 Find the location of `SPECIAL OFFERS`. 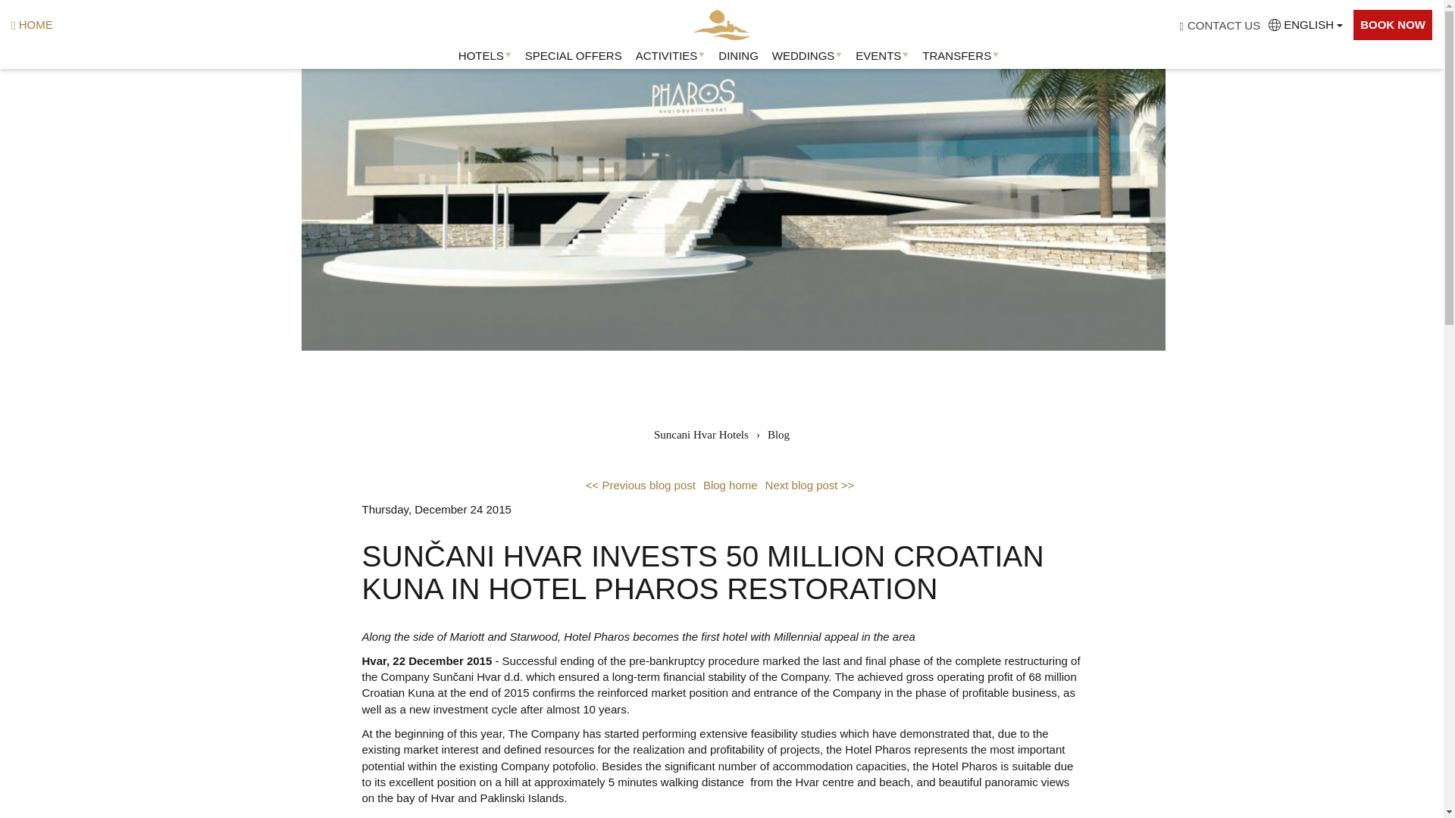

SPECIAL OFFERS is located at coordinates (574, 55).